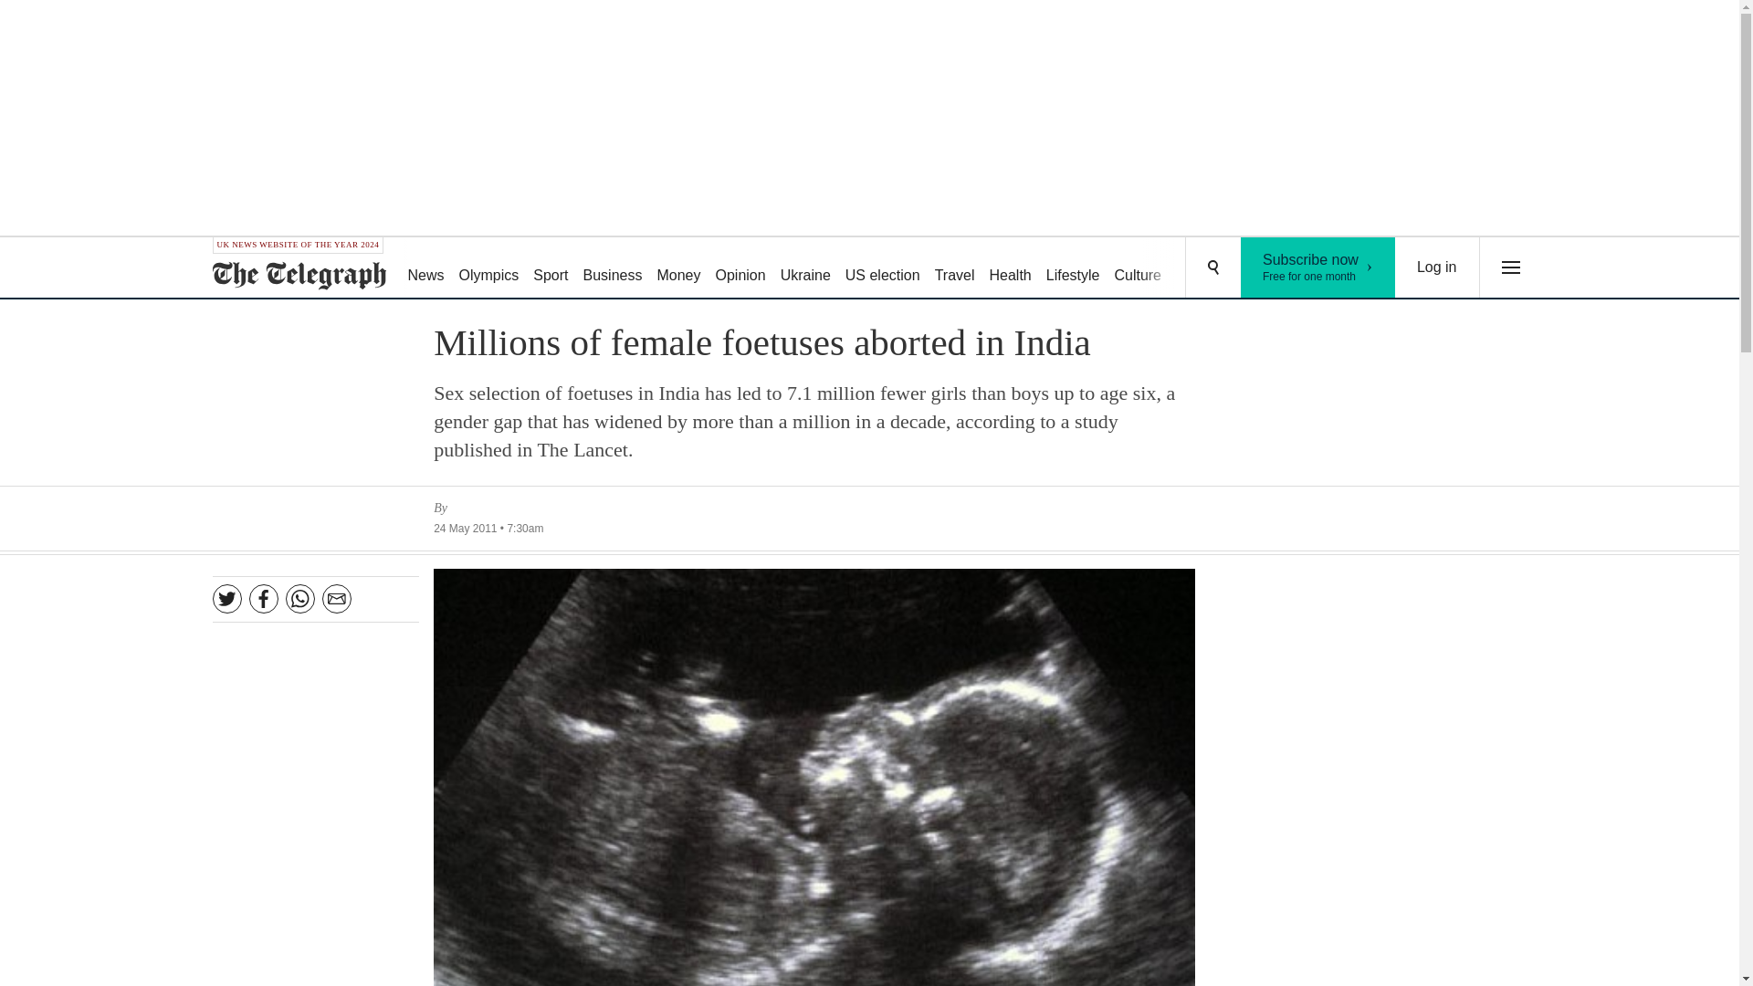 The image size is (1753, 986). Describe the element at coordinates (805, 268) in the screenshot. I see `Travel` at that location.